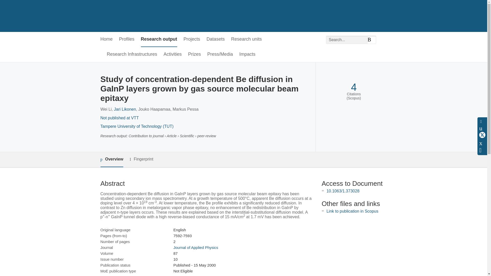 This screenshot has height=276, width=491. What do you see at coordinates (195, 247) in the screenshot?
I see `Journal of Applied Physics` at bounding box center [195, 247].